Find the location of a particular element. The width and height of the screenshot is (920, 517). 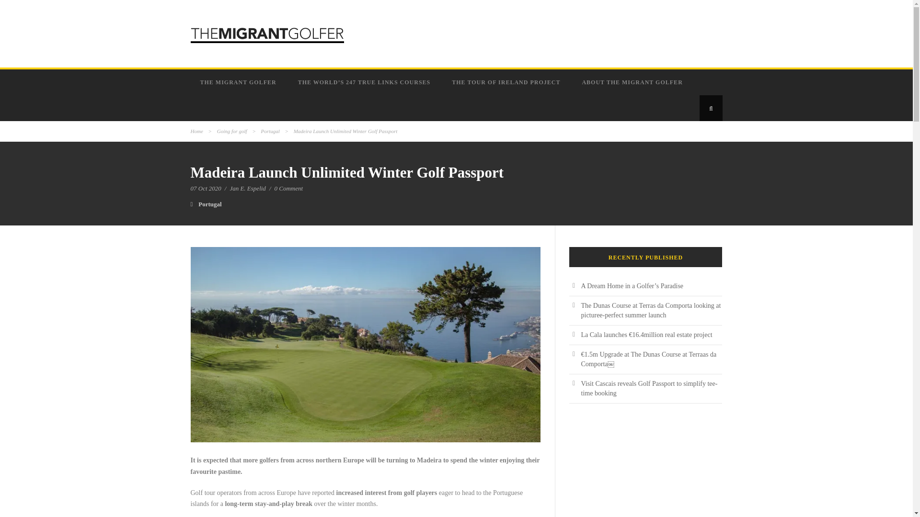

About The Migrant Golfer is located at coordinates (633, 82).